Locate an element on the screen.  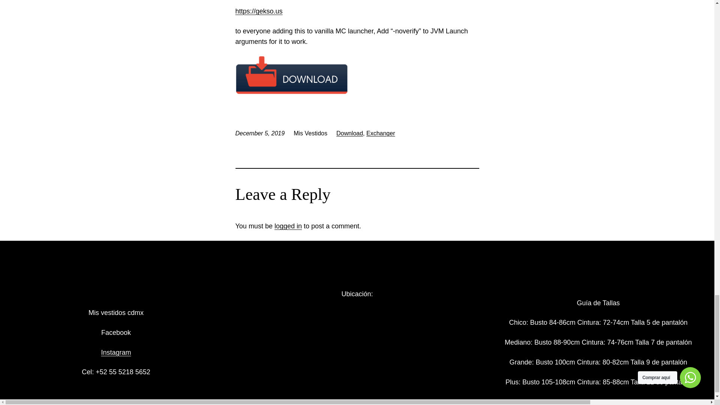
Download is located at coordinates (349, 133).